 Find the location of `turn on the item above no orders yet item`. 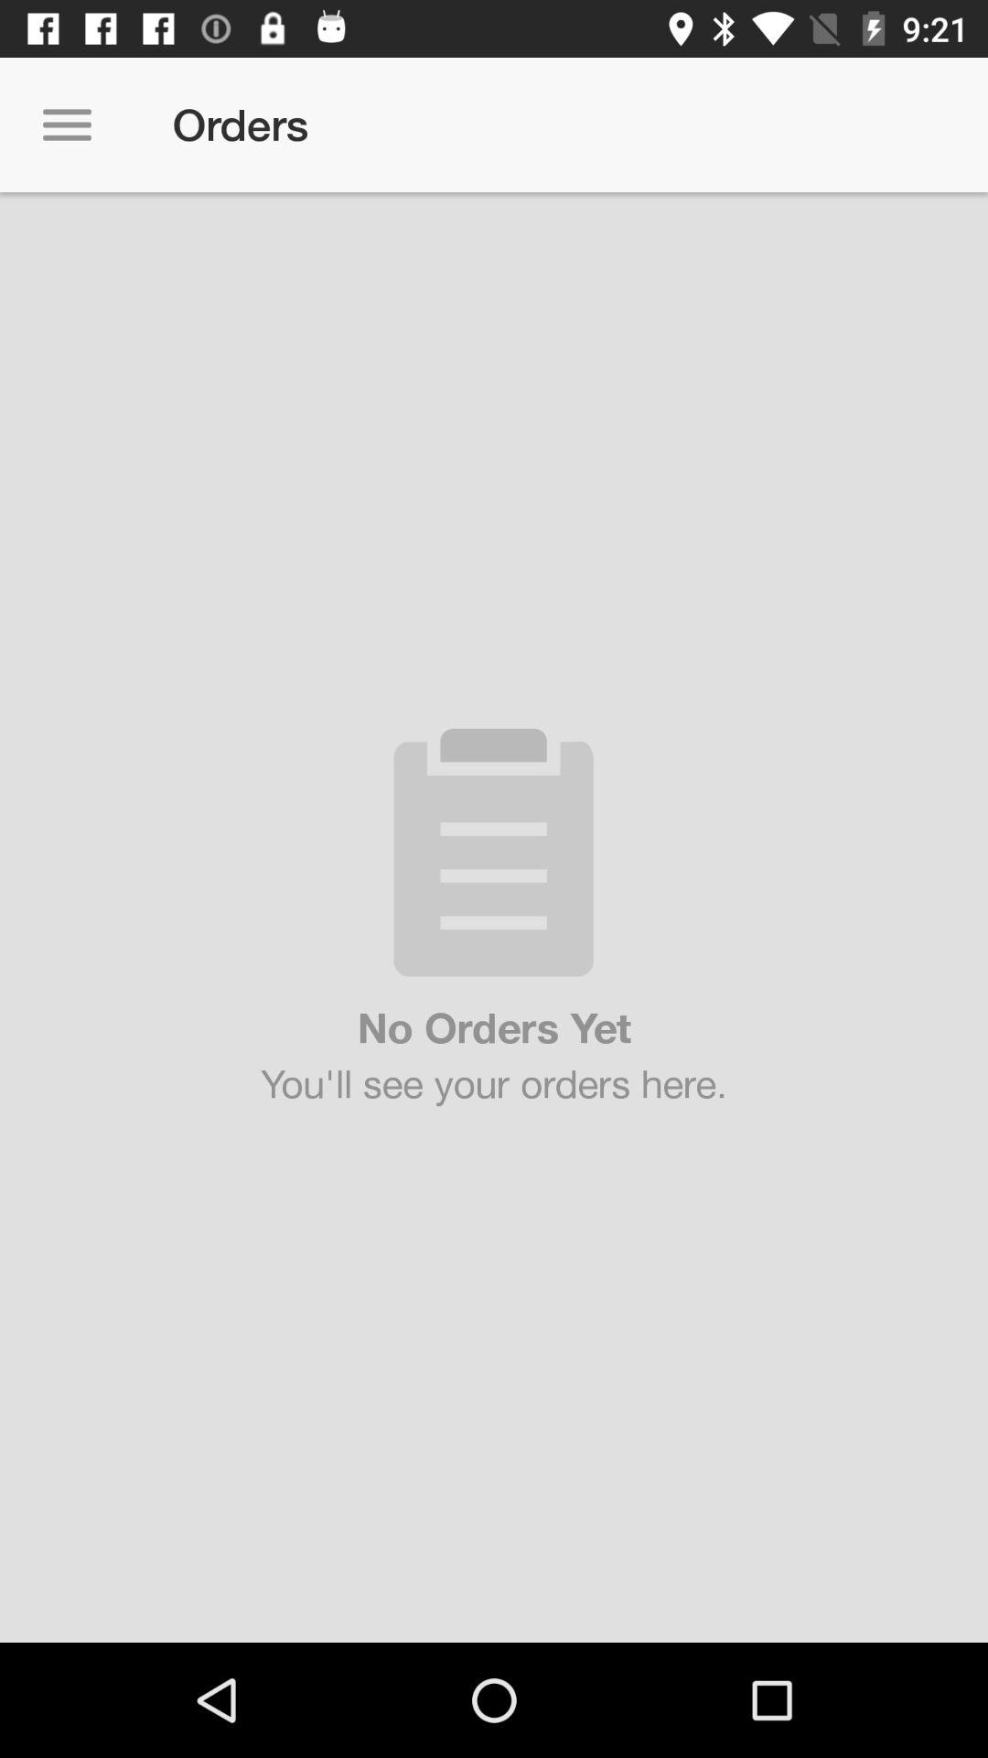

turn on the item above no orders yet item is located at coordinates (67, 125).